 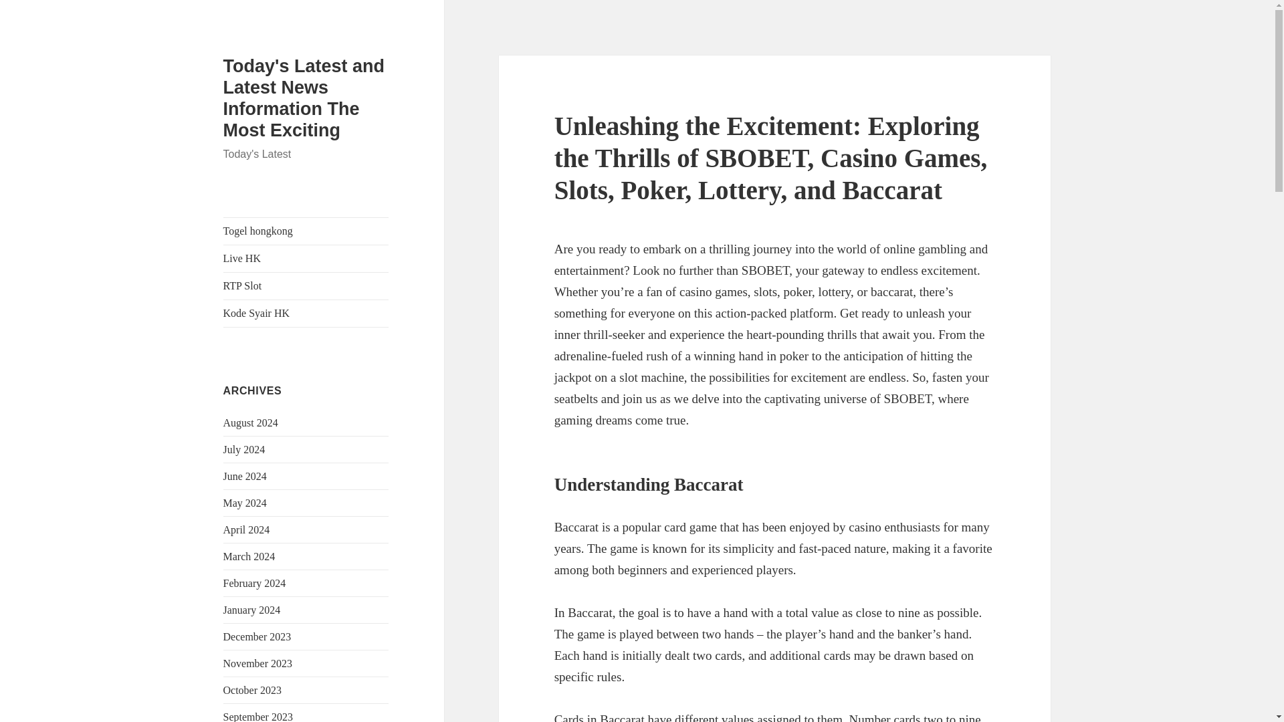 I want to click on September 2023, so click(x=258, y=717).